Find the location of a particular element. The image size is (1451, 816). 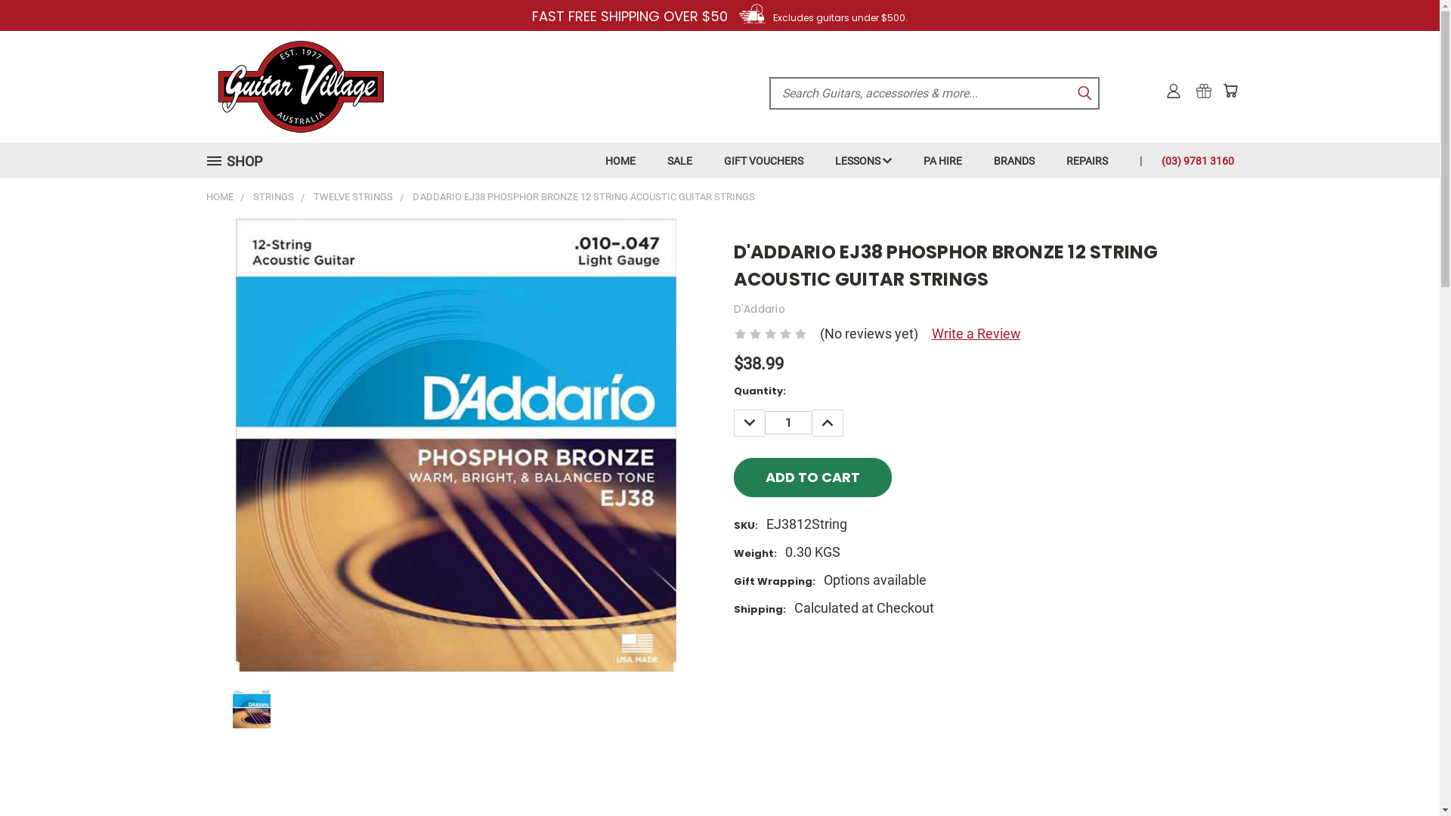

submit is located at coordinates (1084, 93).